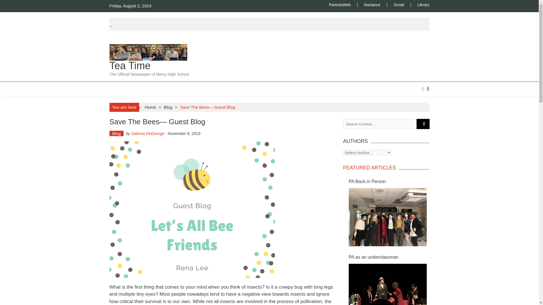 The height and width of the screenshot is (305, 543). What do you see at coordinates (389, 257) in the screenshot?
I see `PA as an underclassman` at bounding box center [389, 257].